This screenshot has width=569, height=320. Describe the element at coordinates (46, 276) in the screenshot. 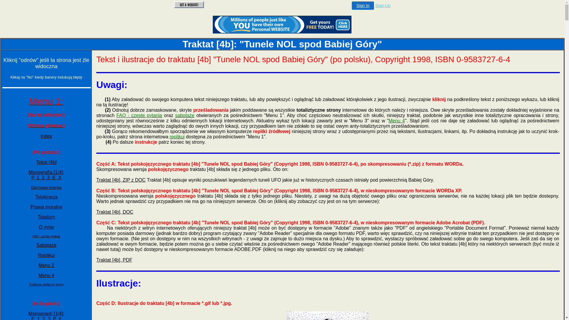

I see `Menu 4` at that location.